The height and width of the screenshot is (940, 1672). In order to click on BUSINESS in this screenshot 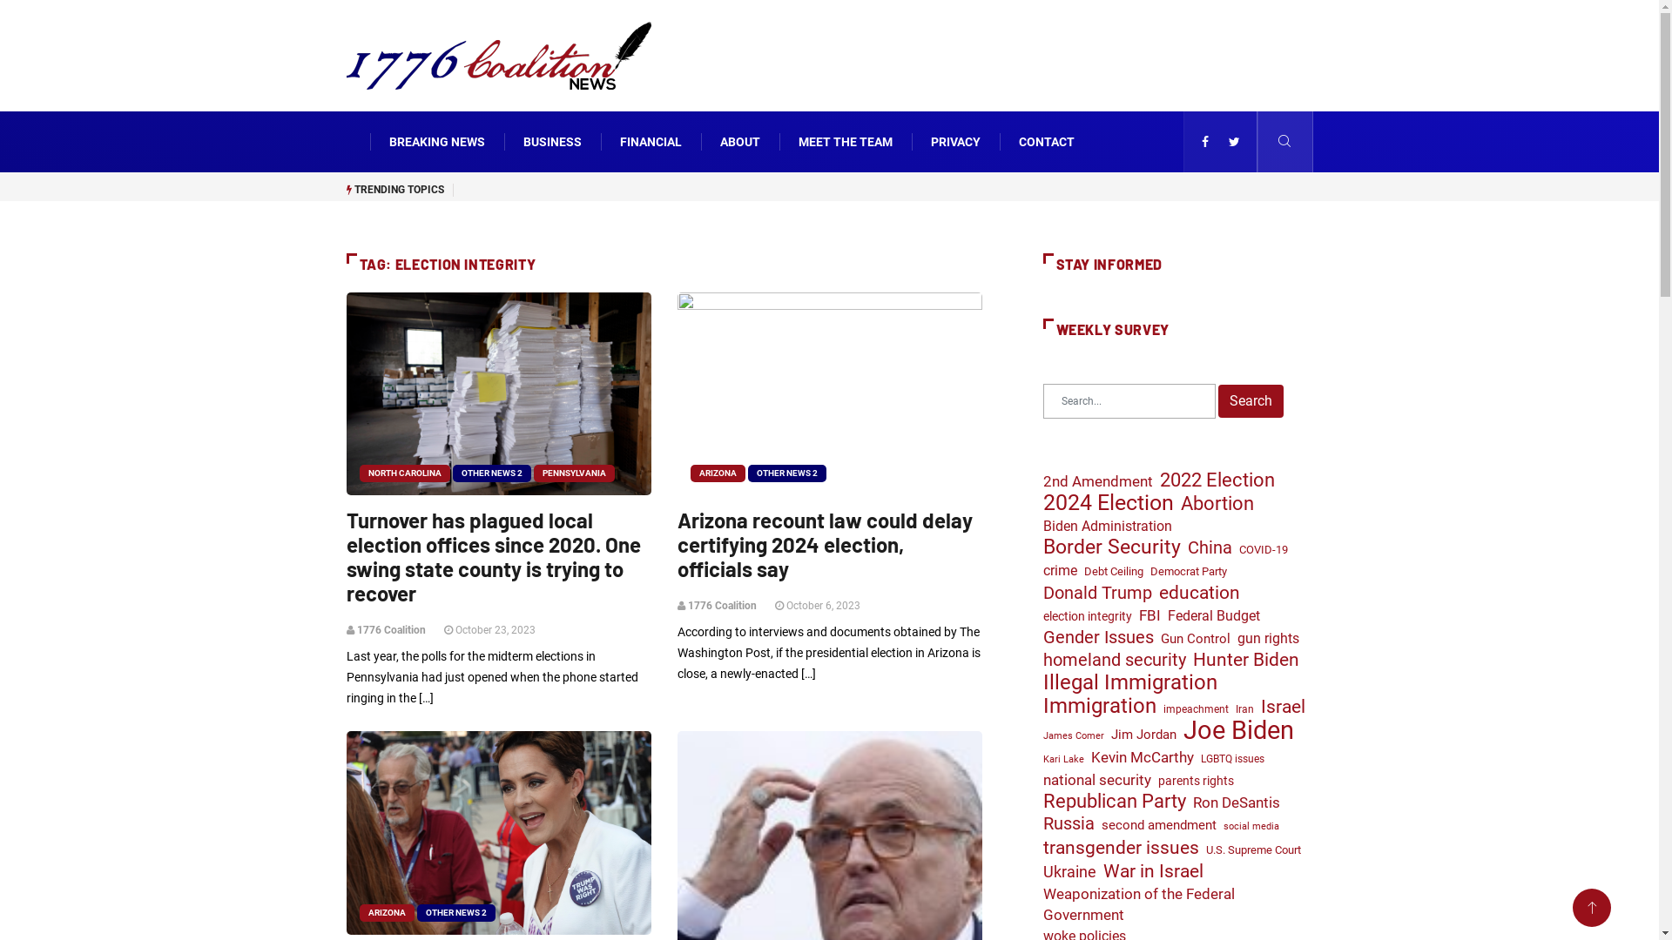, I will do `click(552, 142)`.